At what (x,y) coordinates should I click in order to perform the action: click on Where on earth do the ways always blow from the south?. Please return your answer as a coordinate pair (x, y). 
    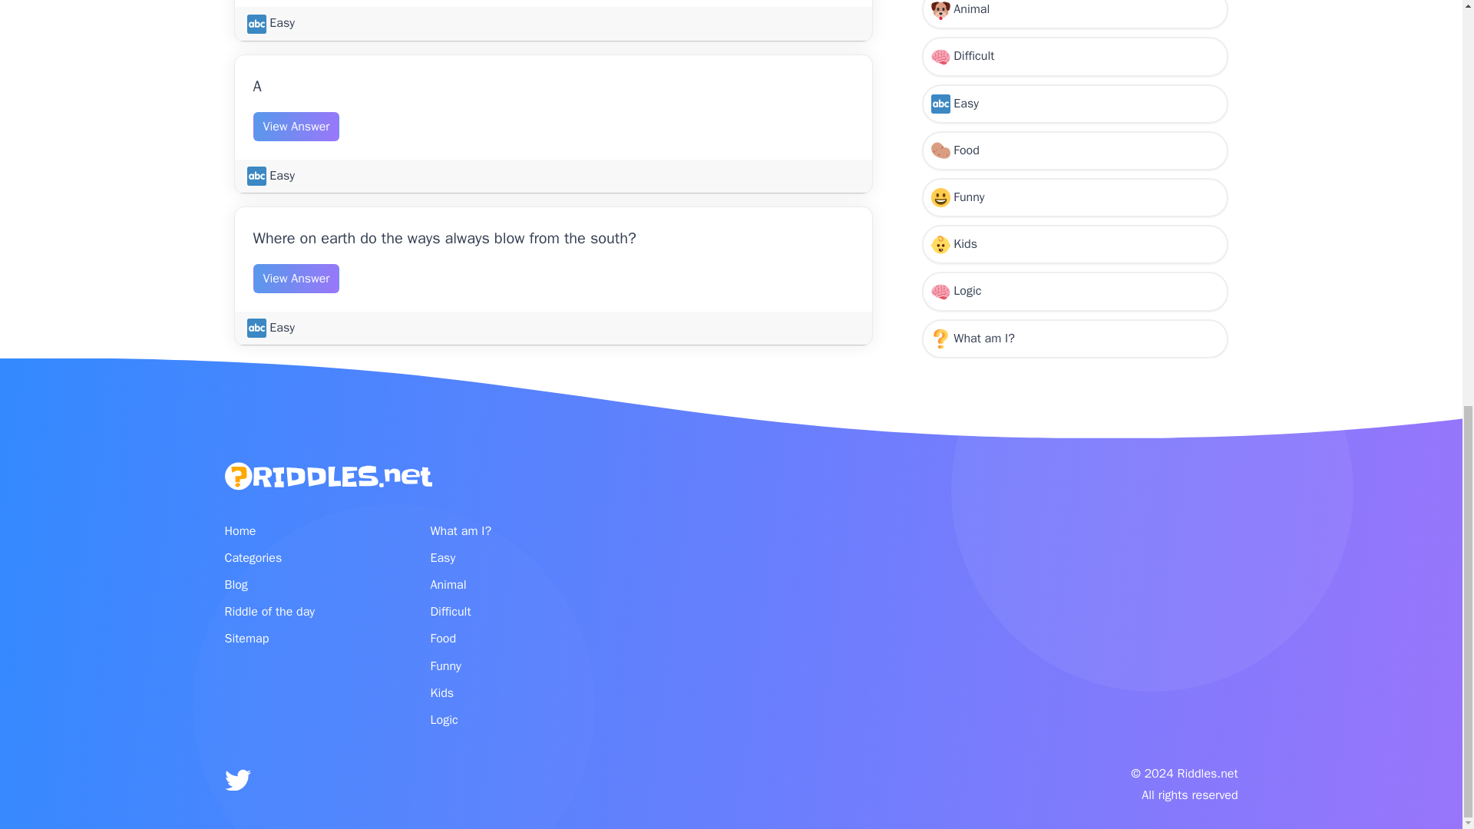
    Looking at the image, I should click on (445, 238).